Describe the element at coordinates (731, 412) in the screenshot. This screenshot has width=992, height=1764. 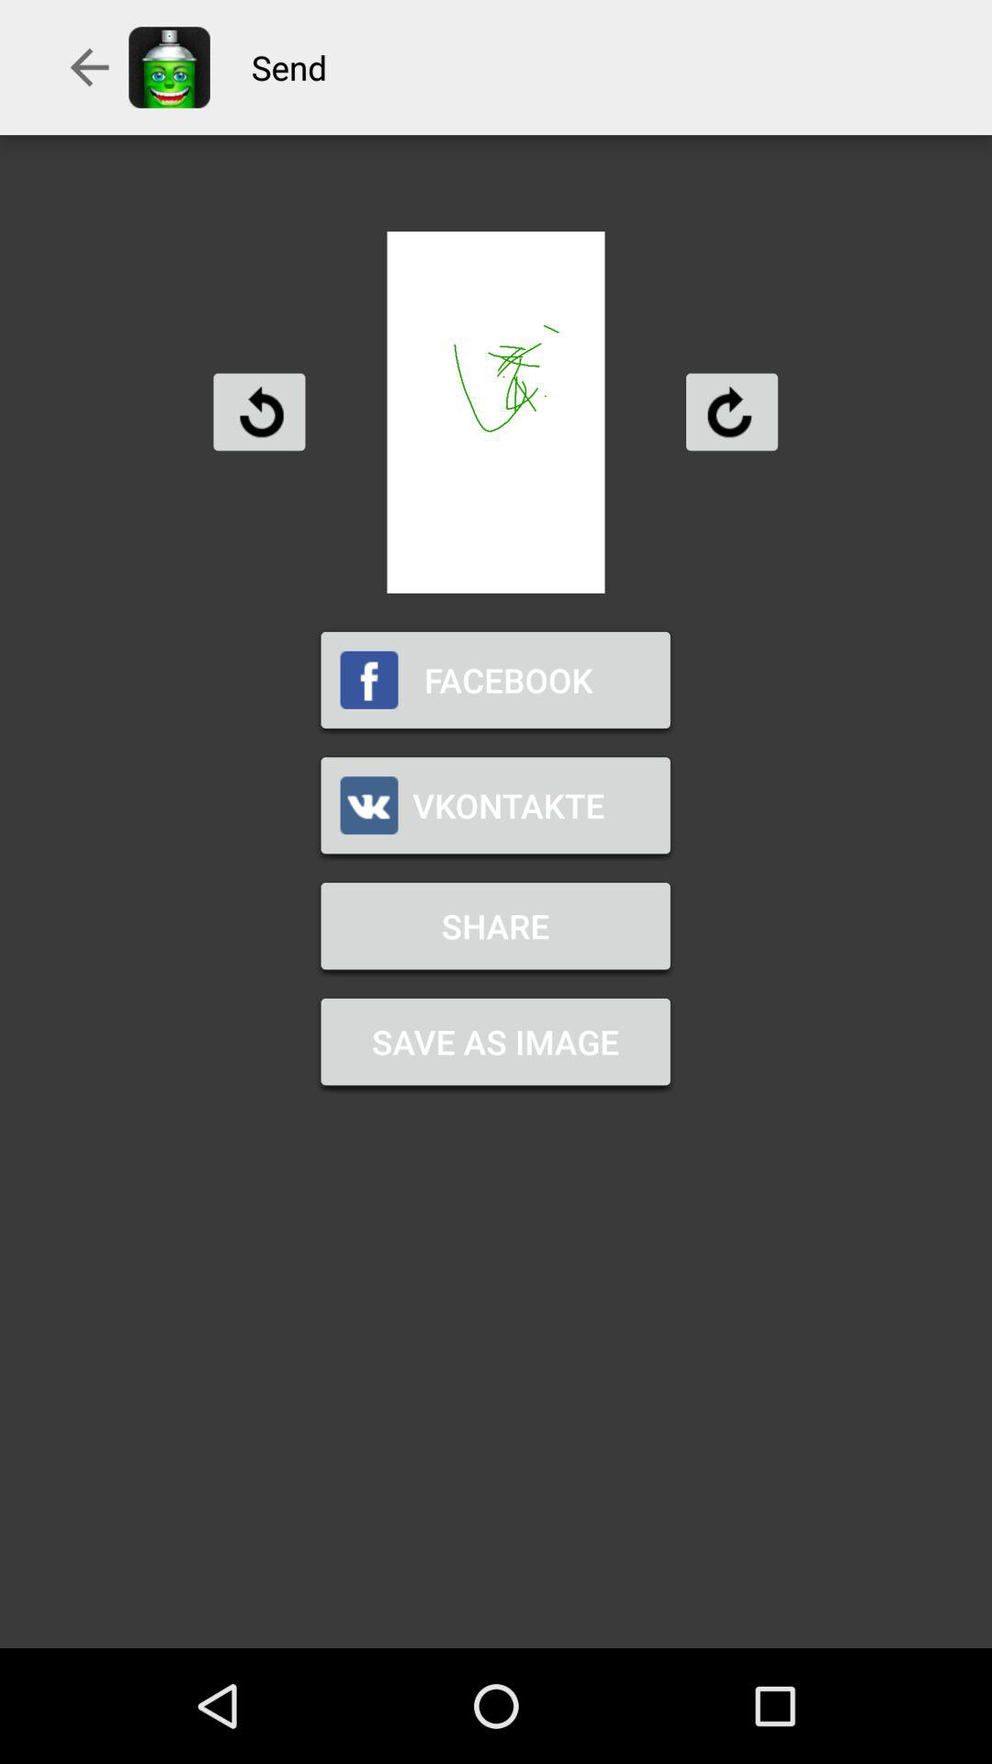
I see `redo last action` at that location.